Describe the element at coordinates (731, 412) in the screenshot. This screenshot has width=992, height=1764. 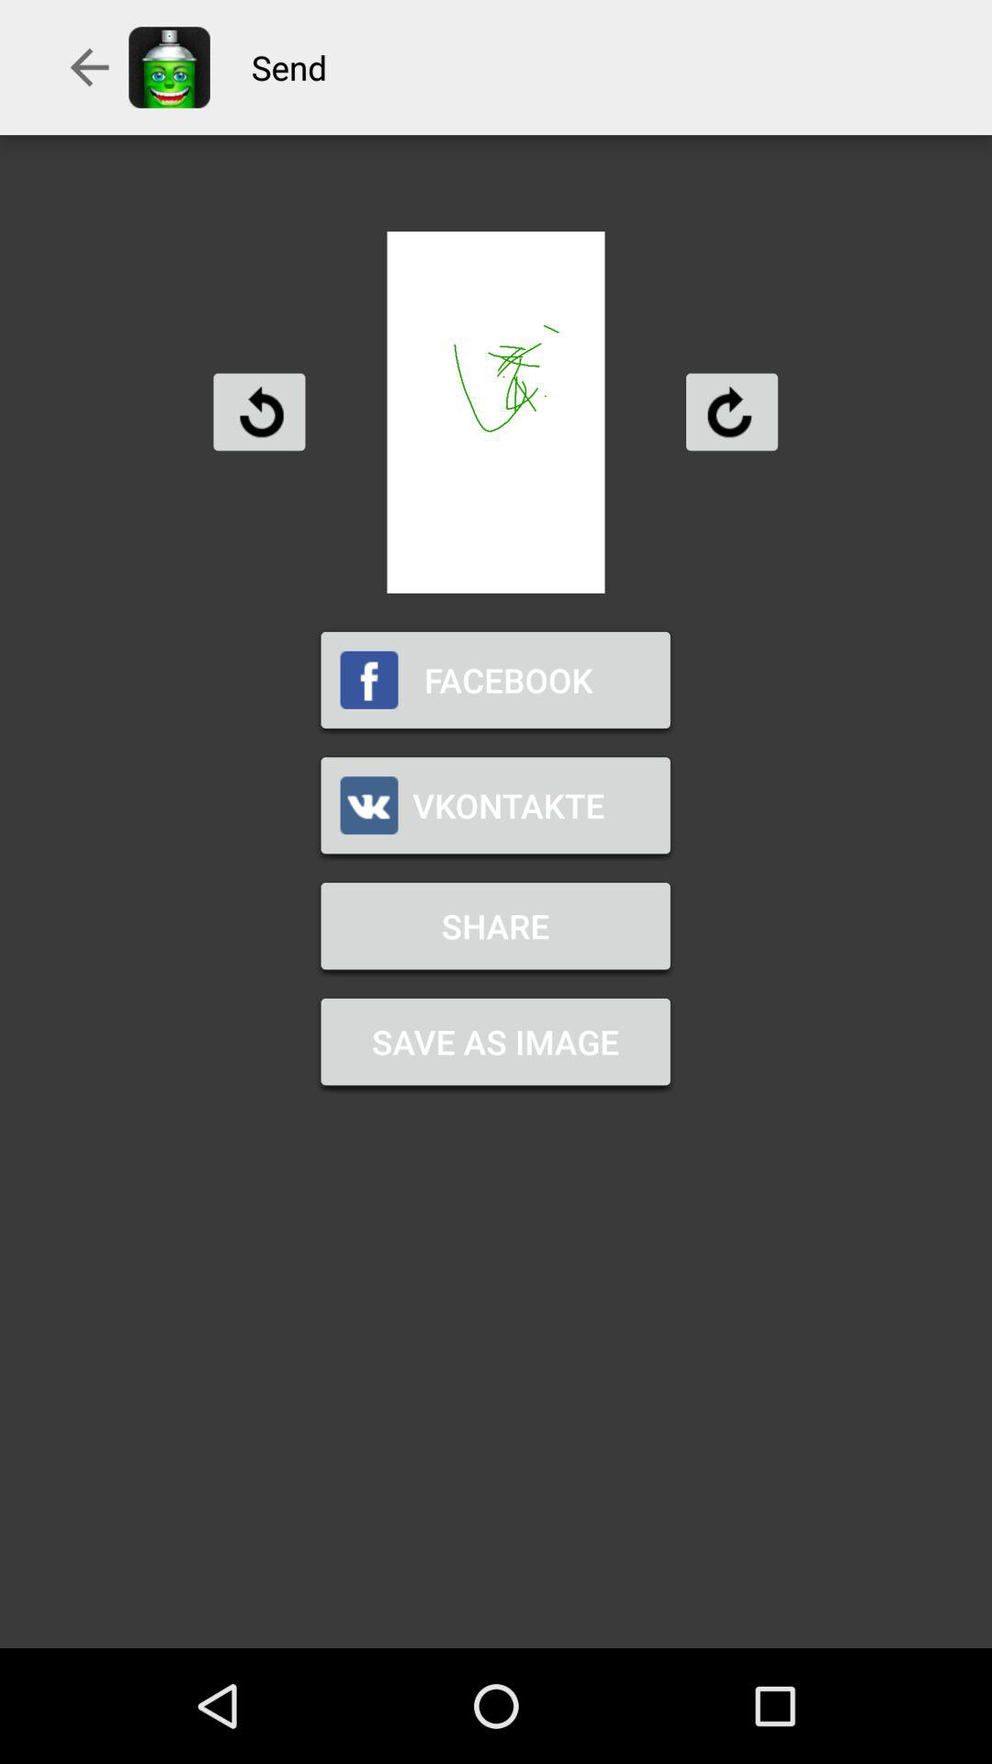
I see `redo last action` at that location.